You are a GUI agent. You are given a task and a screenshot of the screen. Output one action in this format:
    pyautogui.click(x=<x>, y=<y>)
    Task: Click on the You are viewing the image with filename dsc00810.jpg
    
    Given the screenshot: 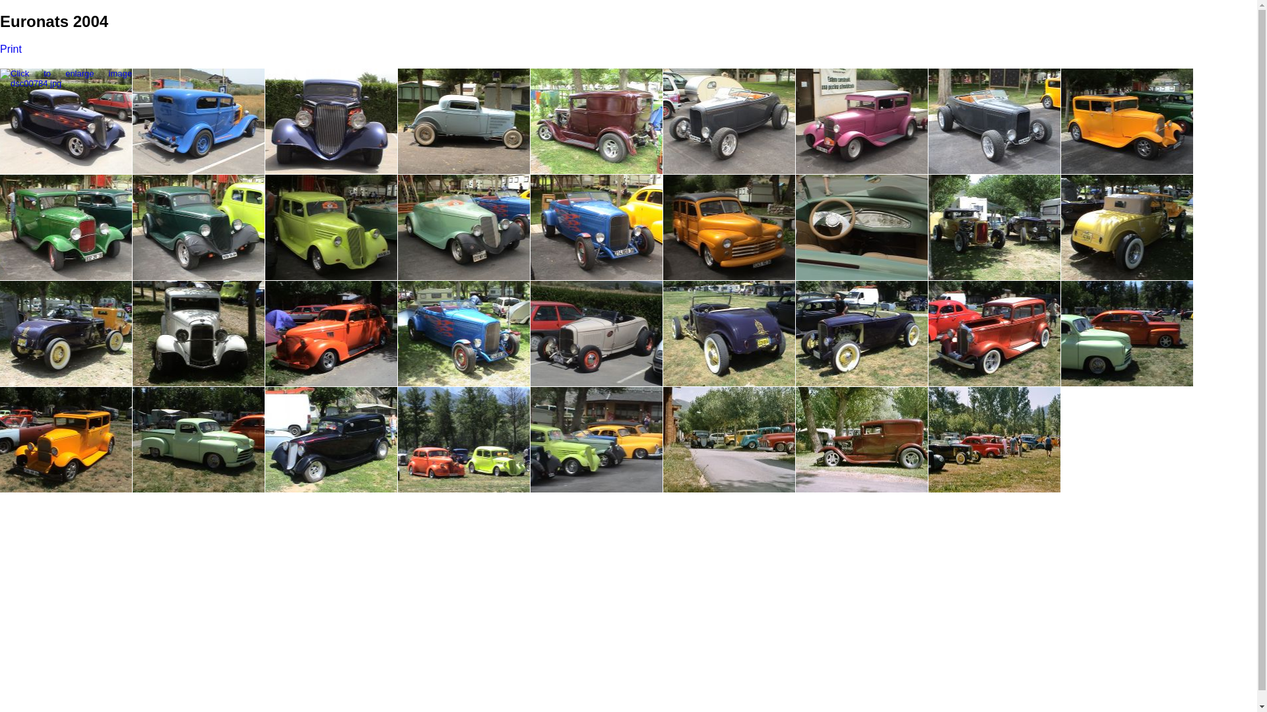 What is the action you would take?
    pyautogui.click(x=729, y=227)
    